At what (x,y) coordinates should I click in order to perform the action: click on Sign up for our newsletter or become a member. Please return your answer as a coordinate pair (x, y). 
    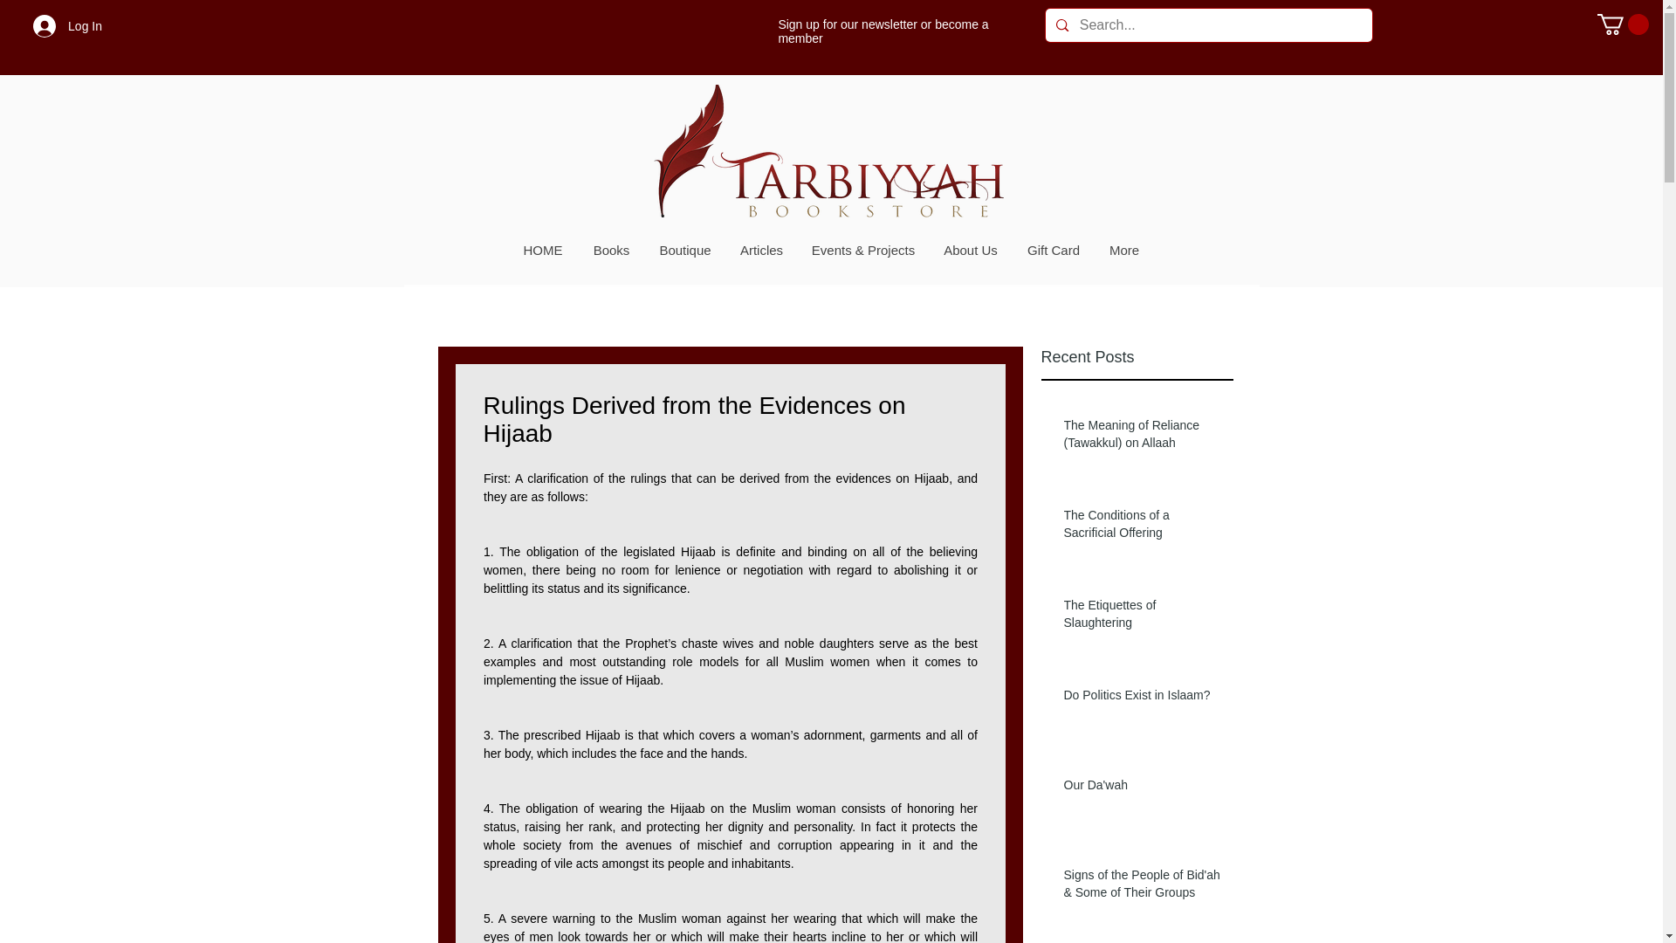
    Looking at the image, I should click on (883, 31).